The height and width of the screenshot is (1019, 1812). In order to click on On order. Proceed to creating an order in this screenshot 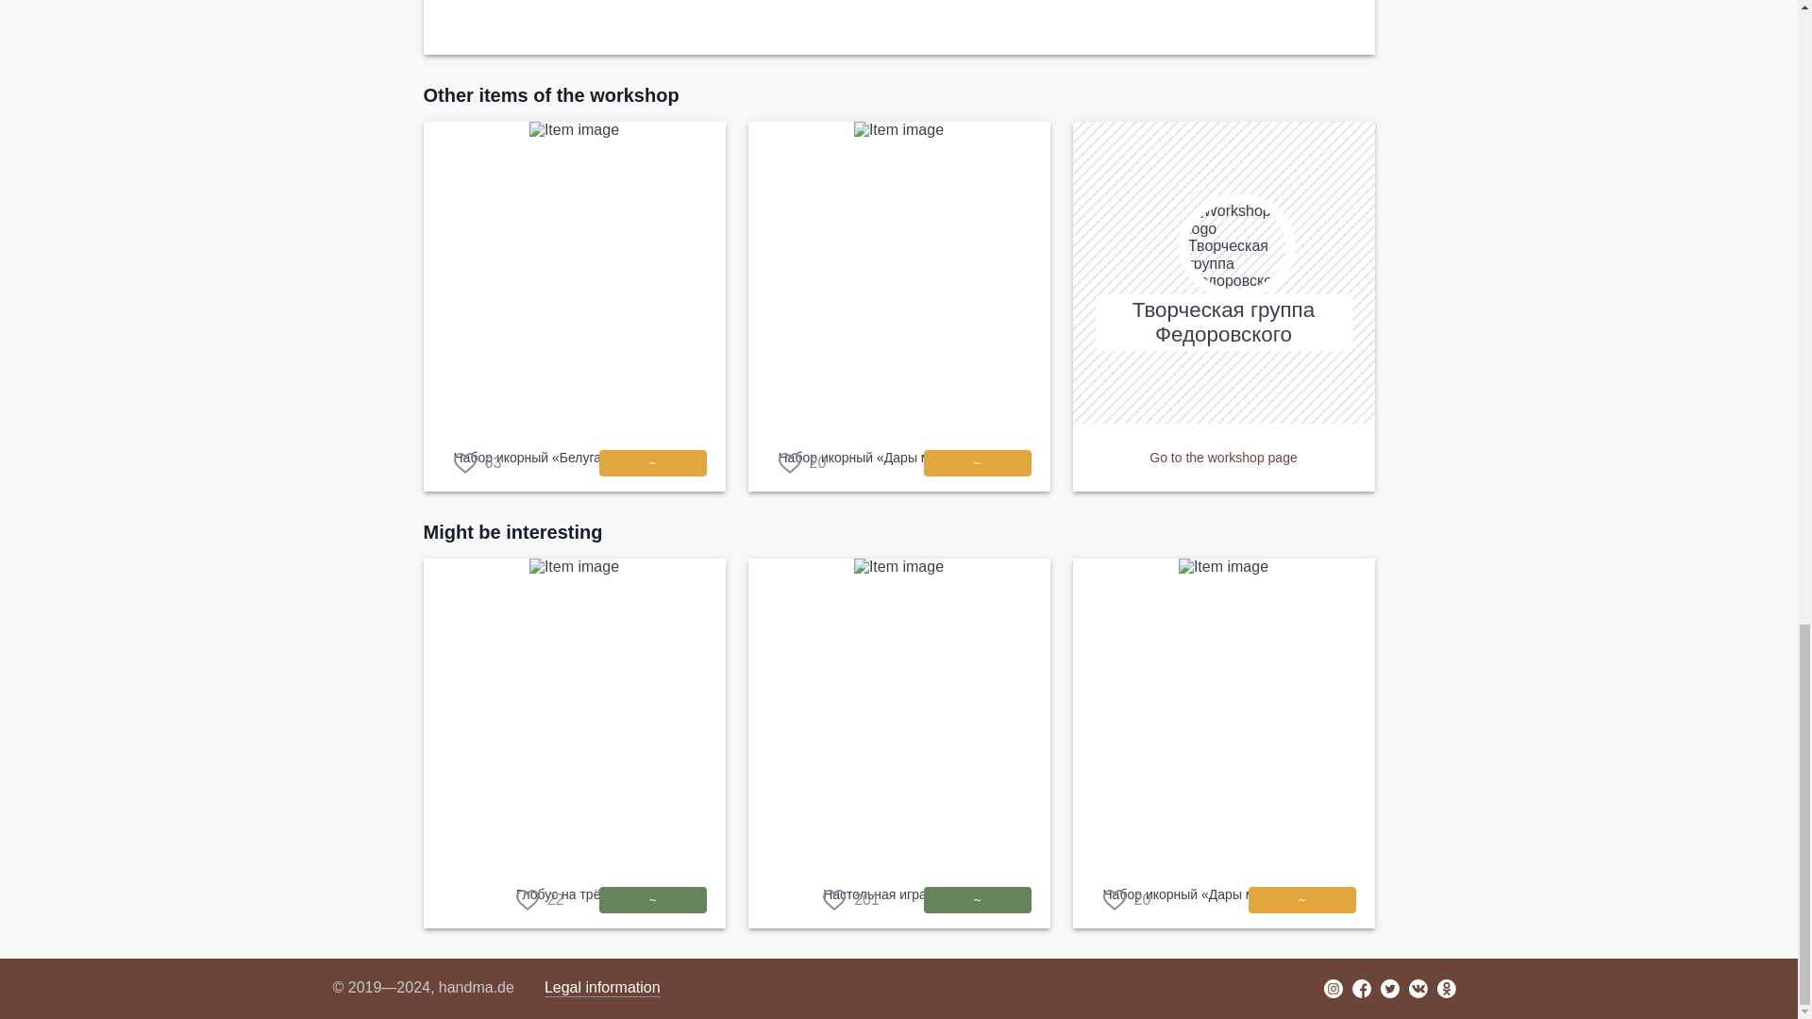, I will do `click(976, 463)`.